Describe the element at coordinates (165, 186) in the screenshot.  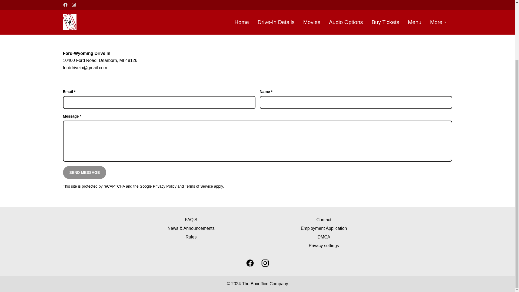
I see `Privacy Policy` at that location.